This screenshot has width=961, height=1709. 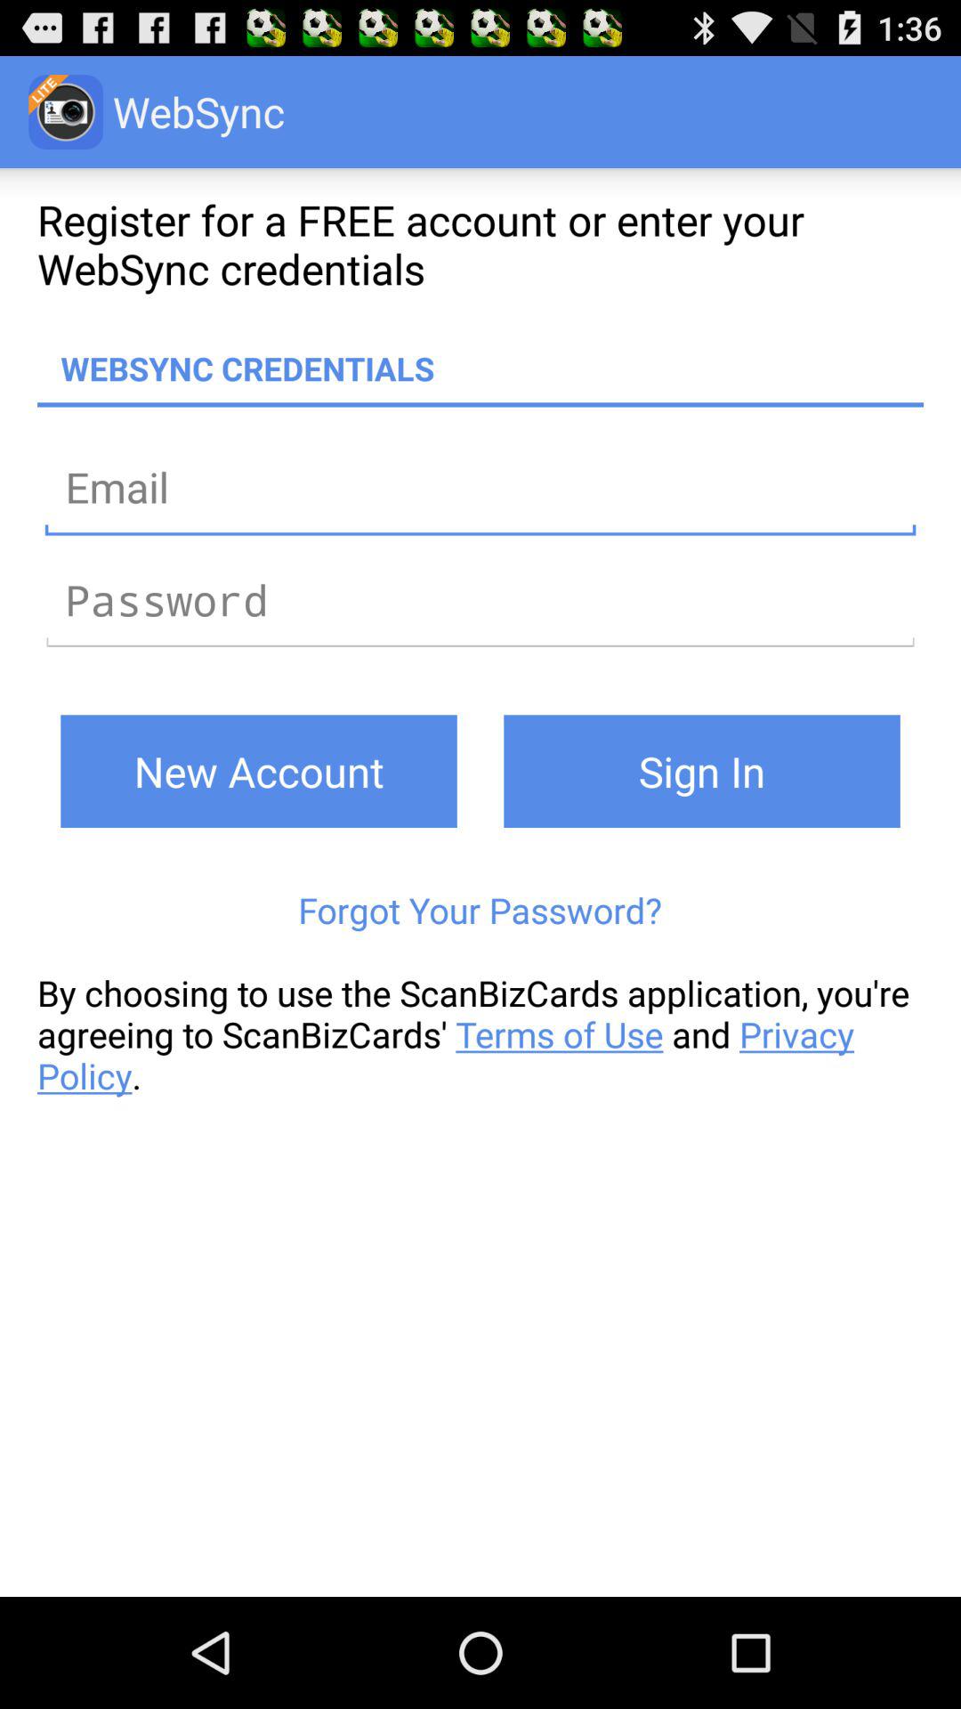 What do you see at coordinates (258, 771) in the screenshot?
I see `choose new account icon` at bounding box center [258, 771].